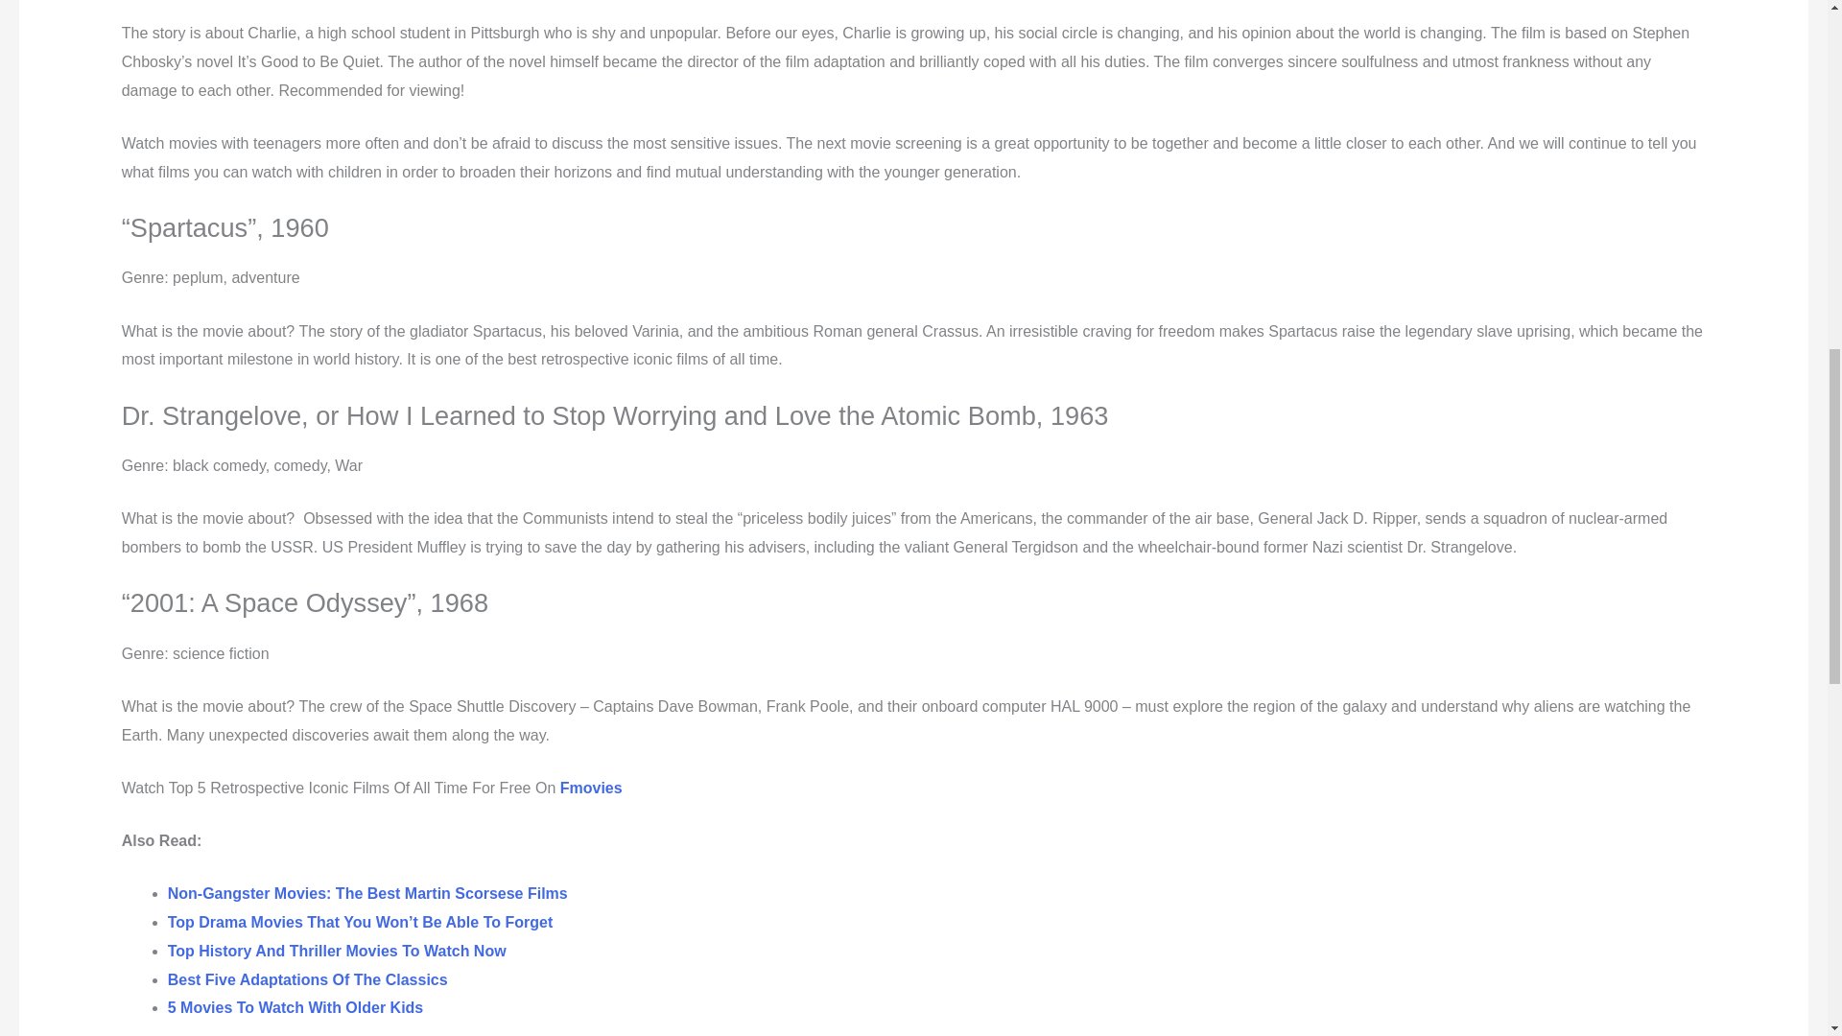 This screenshot has width=1842, height=1036. Describe the element at coordinates (307, 980) in the screenshot. I see `Best Five Adaptations Of The Classics` at that location.